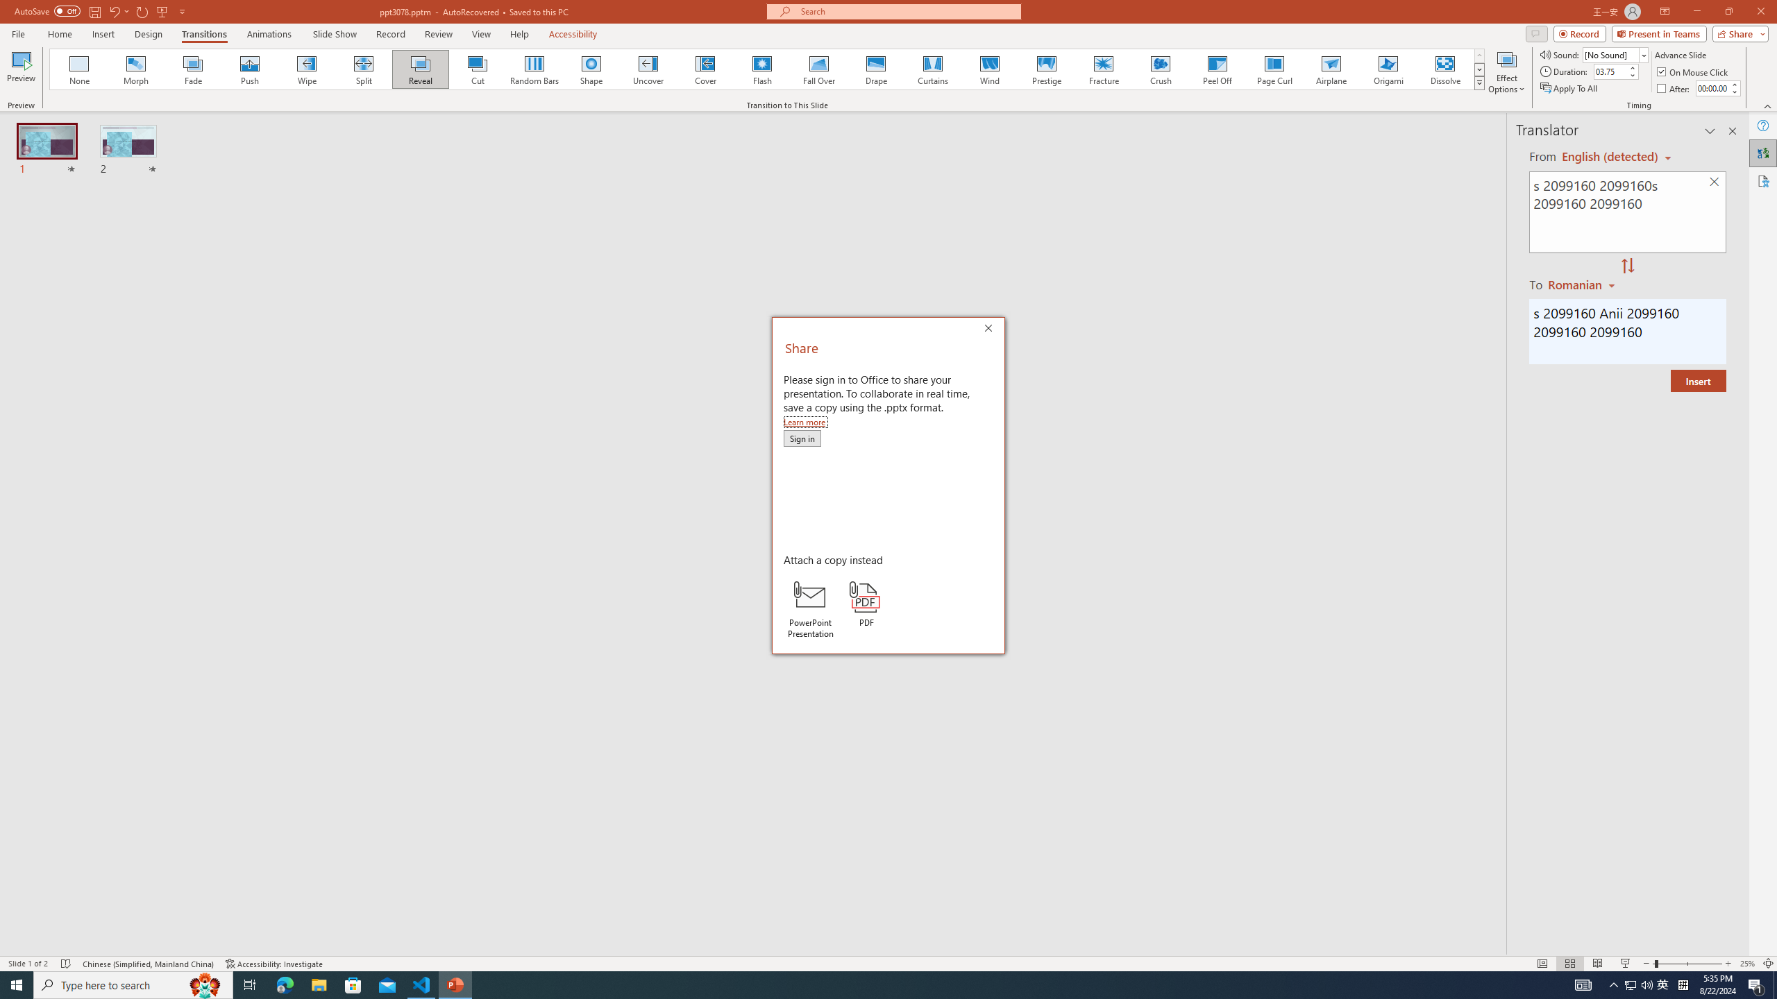 The height and width of the screenshot is (999, 1777). Describe the element at coordinates (1046, 69) in the screenshot. I see `Prestige` at that location.